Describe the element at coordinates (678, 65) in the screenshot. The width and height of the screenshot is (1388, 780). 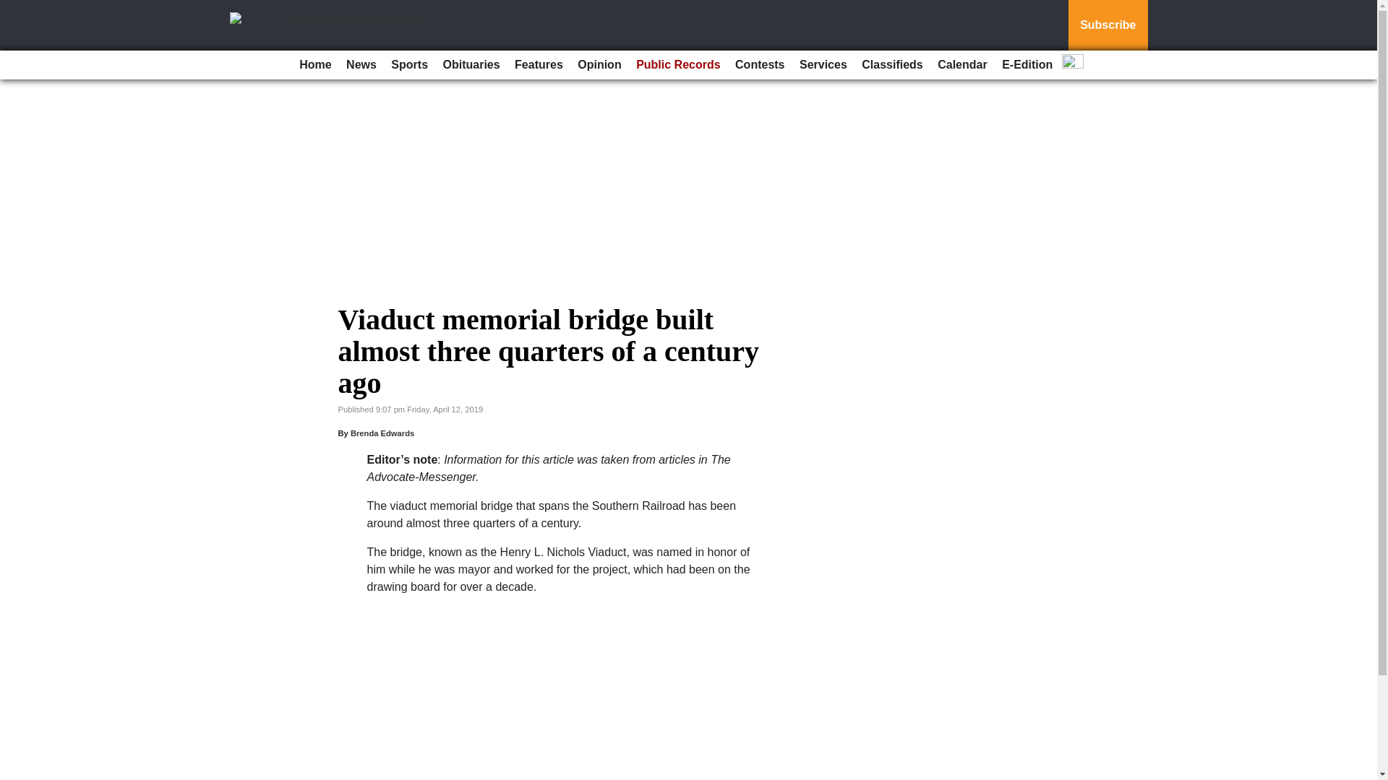
I see `Public Records` at that location.